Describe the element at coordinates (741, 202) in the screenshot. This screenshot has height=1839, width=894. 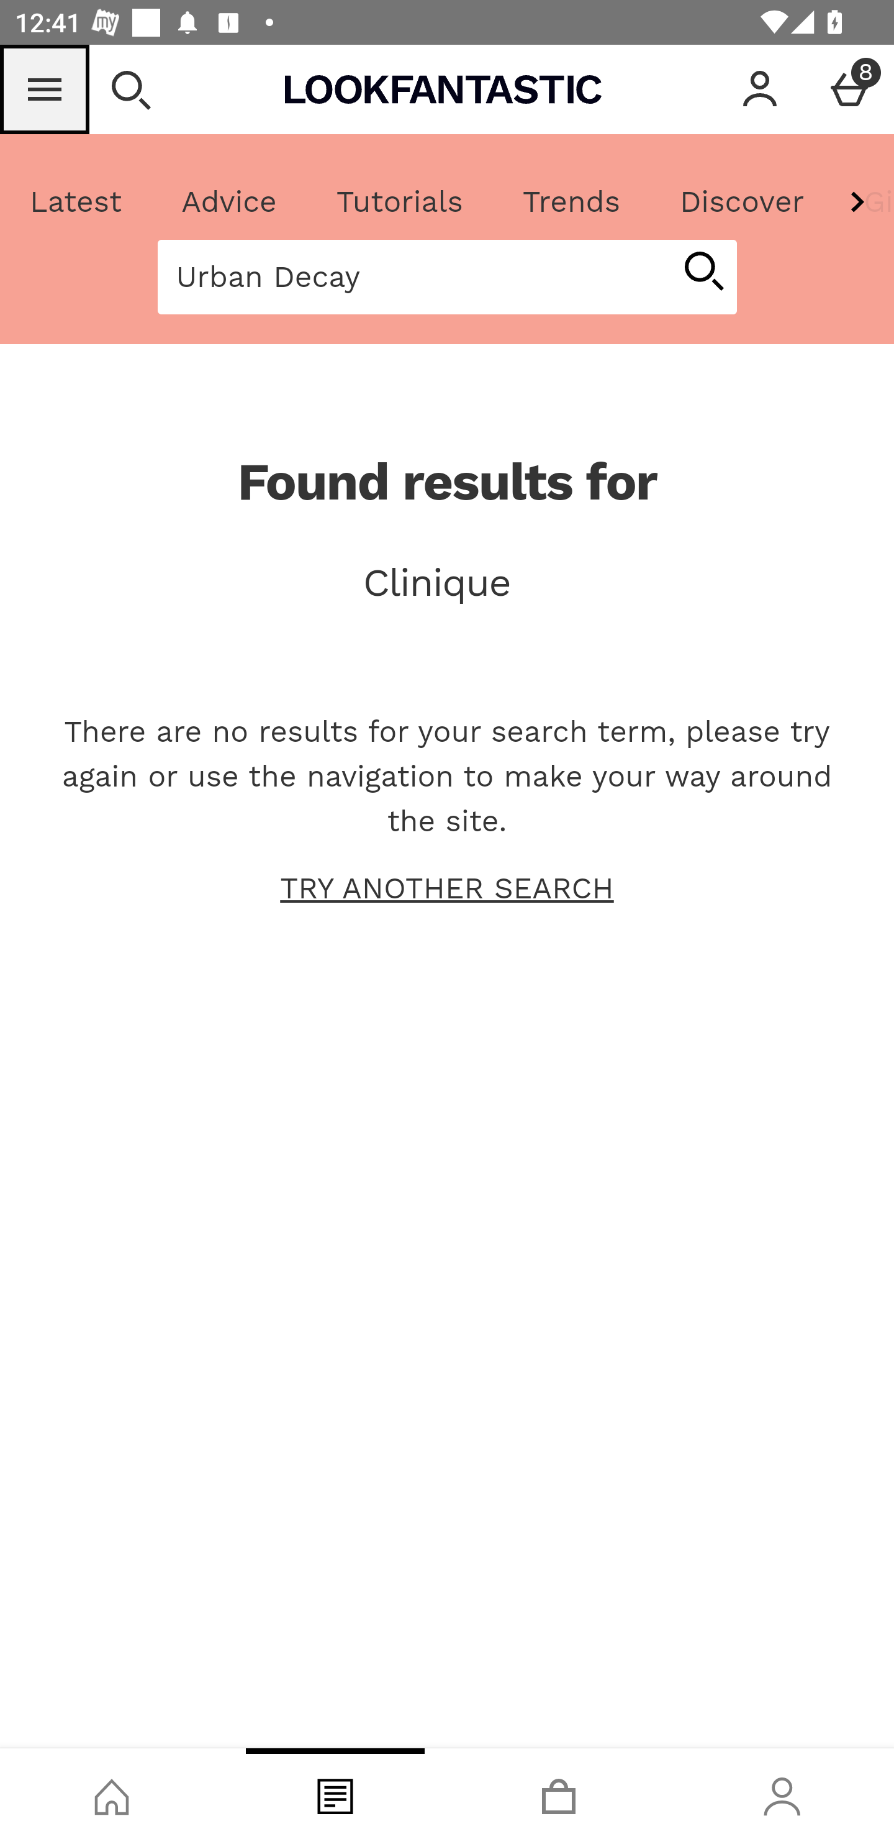
I see `Discover` at that location.